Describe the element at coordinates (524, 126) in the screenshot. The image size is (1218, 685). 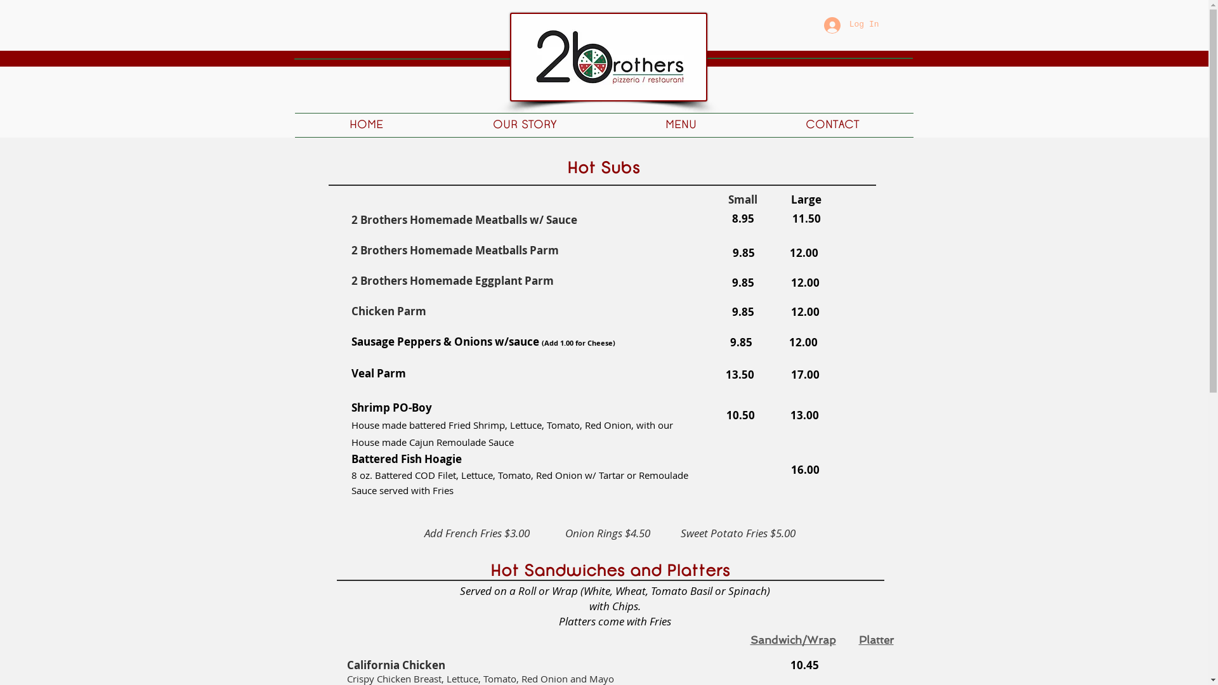
I see `OUR STORY` at that location.